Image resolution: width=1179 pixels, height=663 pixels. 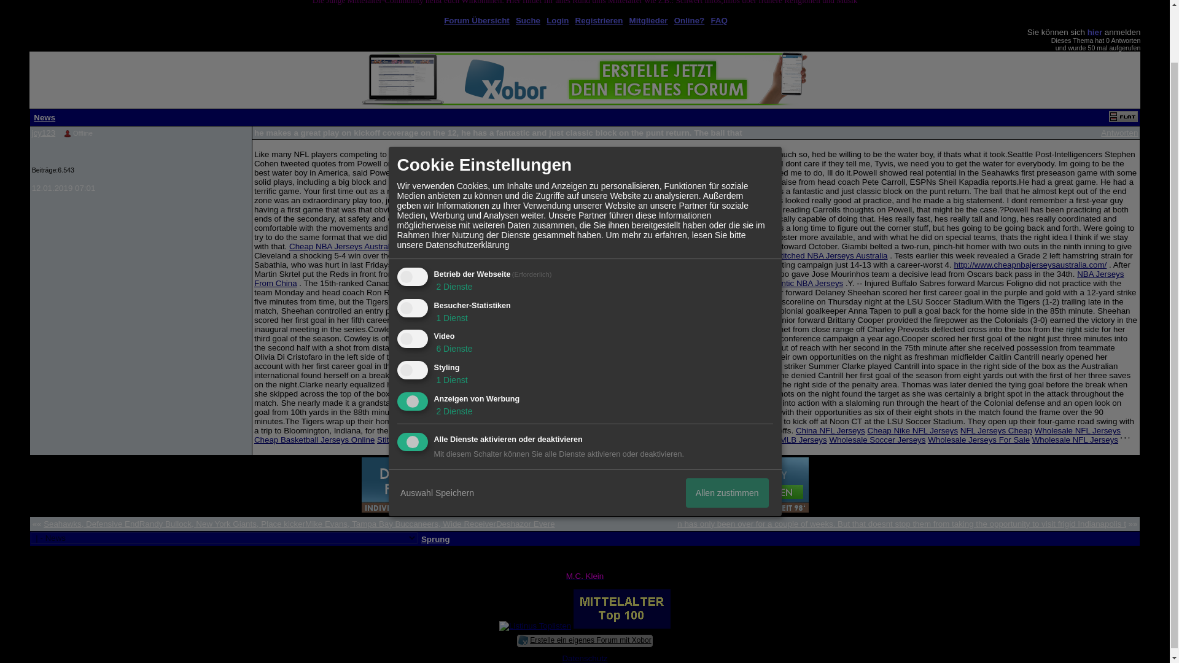 What do you see at coordinates (690, 20) in the screenshot?
I see `Online?` at bounding box center [690, 20].